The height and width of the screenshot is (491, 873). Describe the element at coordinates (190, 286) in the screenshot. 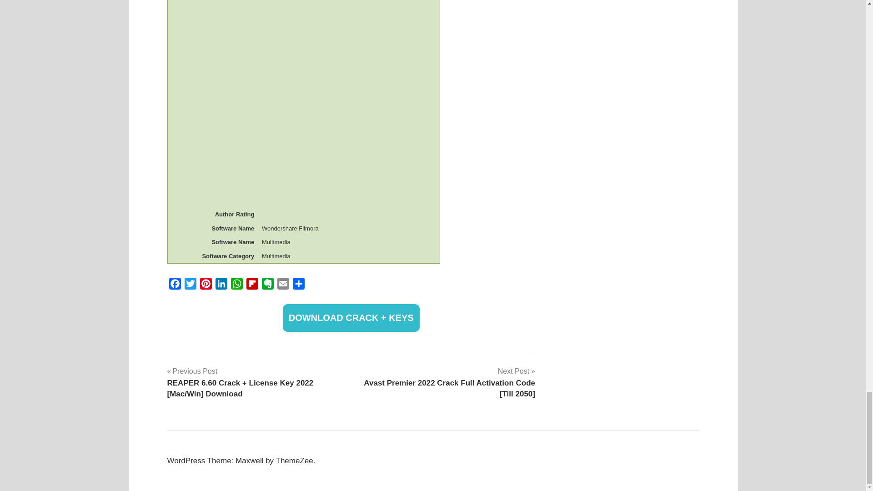

I see `Twitter` at that location.